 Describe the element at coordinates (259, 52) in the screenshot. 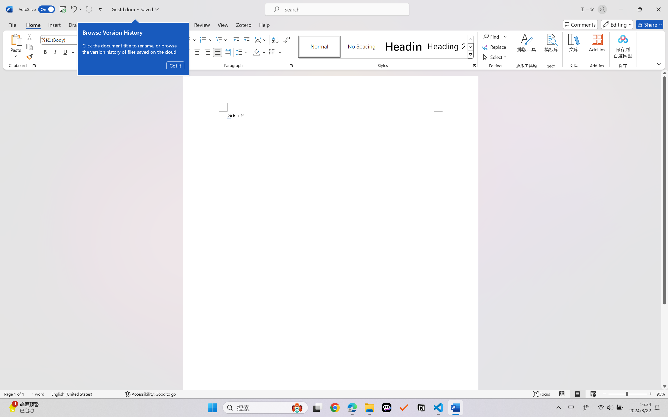

I see `Shading` at that location.